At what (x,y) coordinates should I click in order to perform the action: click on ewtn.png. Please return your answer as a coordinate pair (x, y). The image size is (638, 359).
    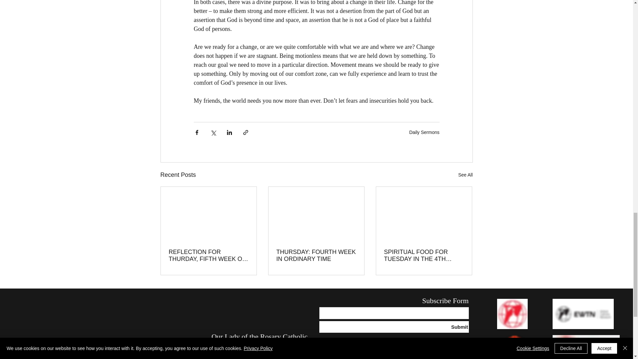
    Looking at the image, I should click on (583, 314).